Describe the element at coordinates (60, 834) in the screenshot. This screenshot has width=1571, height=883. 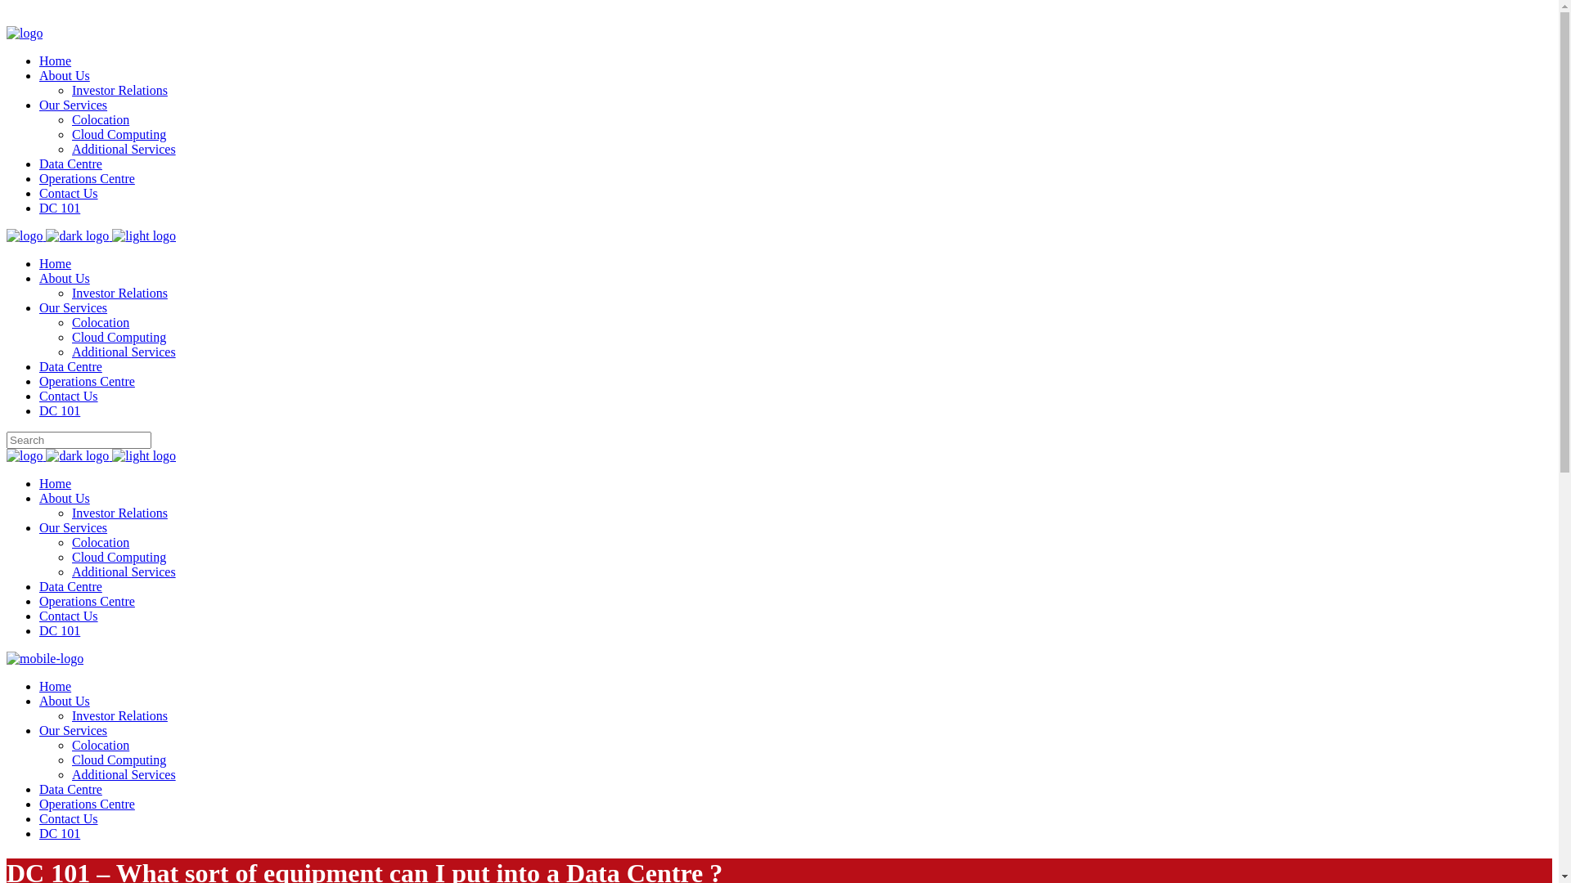
I see `DC 101` at that location.